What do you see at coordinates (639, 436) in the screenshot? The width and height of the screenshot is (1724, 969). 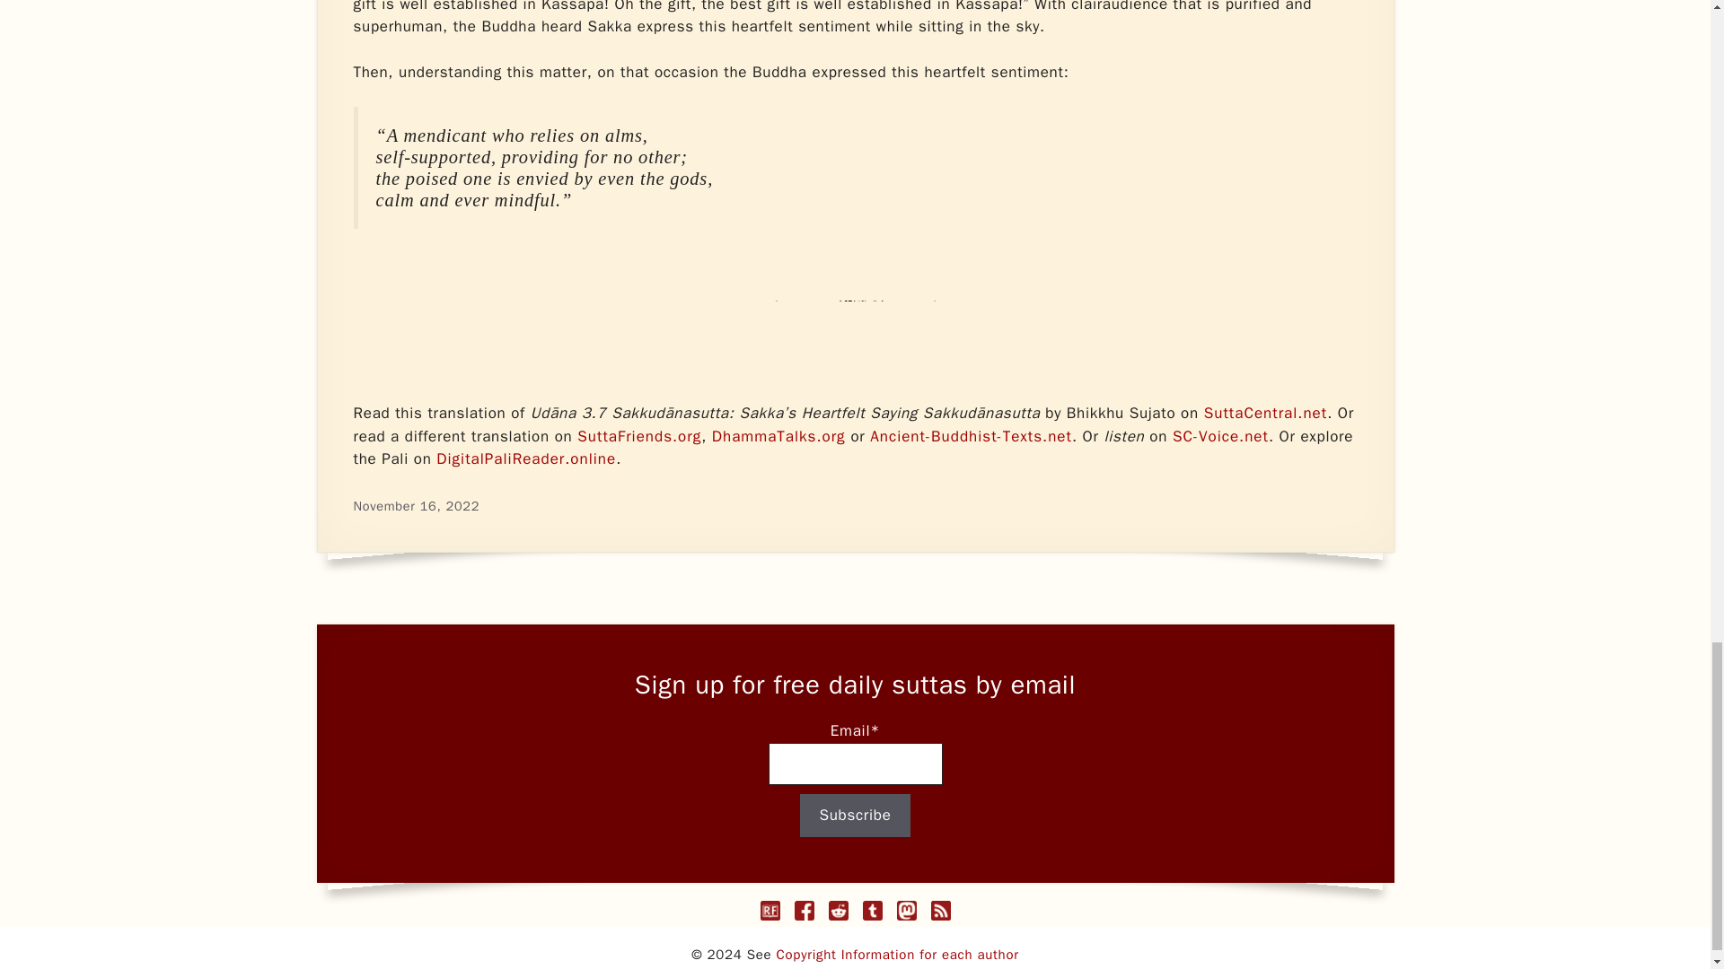 I see `SuttaFriends.org` at bounding box center [639, 436].